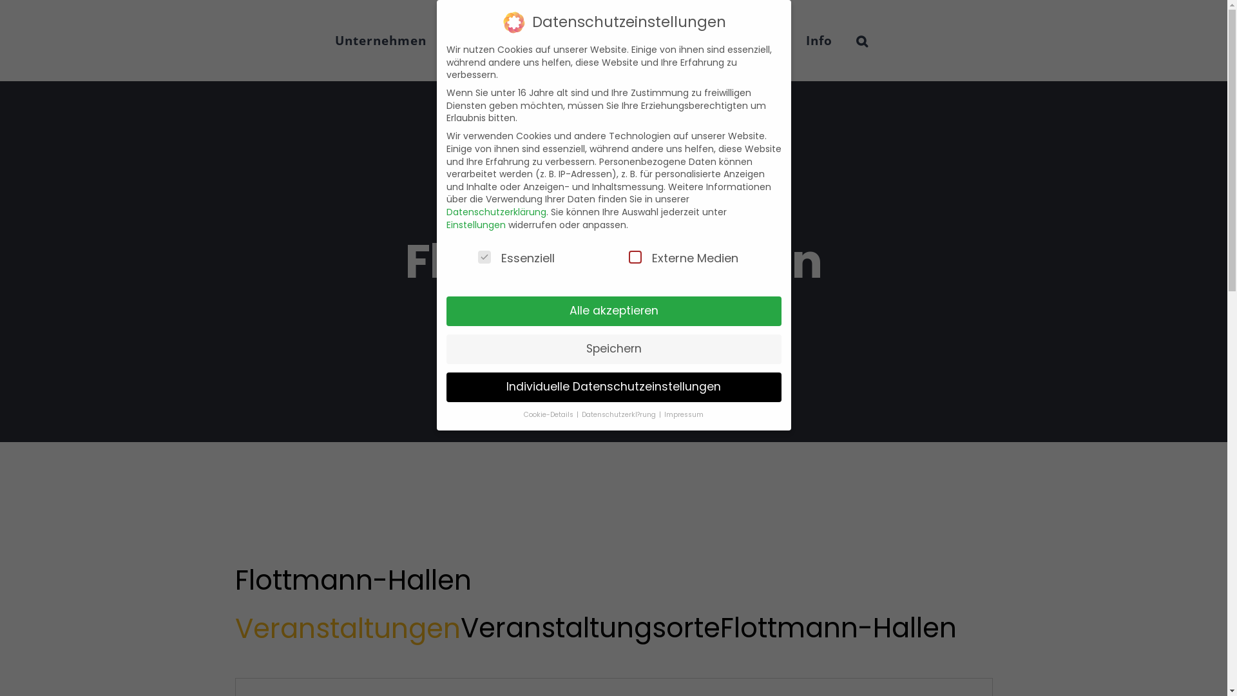 The width and height of the screenshot is (1237, 696). What do you see at coordinates (347, 629) in the screenshot?
I see `Veranstaltungen` at bounding box center [347, 629].